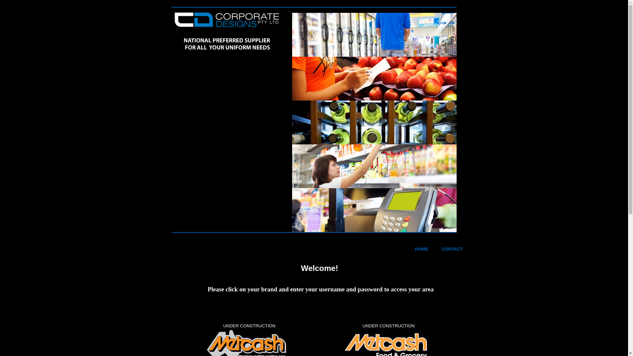 This screenshot has width=633, height=356. What do you see at coordinates (452, 249) in the screenshot?
I see `CONTACT` at bounding box center [452, 249].